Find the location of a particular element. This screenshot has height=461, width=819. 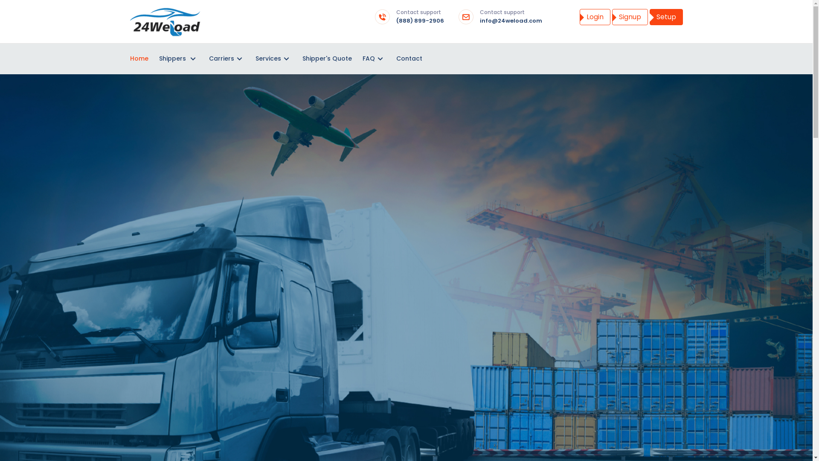

Setup is located at coordinates (666, 17).